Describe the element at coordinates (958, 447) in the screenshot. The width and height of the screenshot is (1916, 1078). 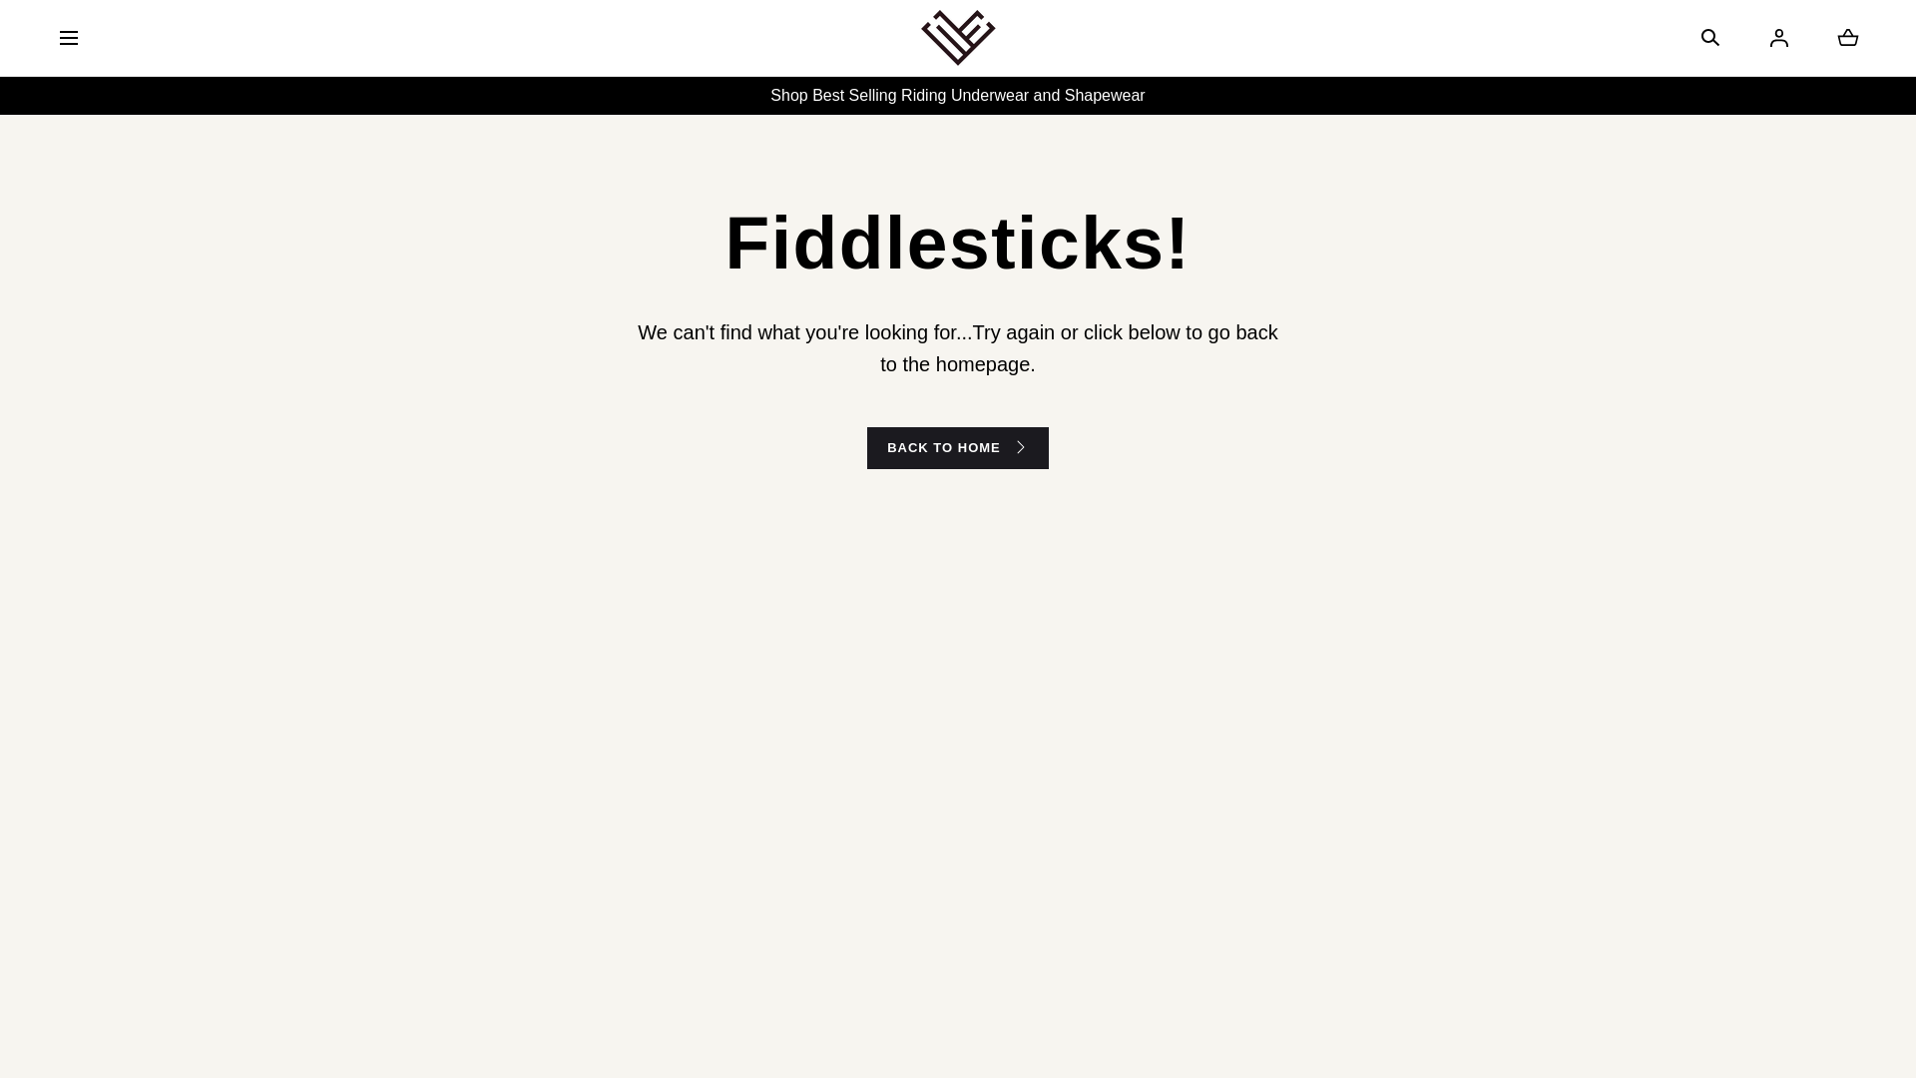
I see `BACK TO HOME` at that location.